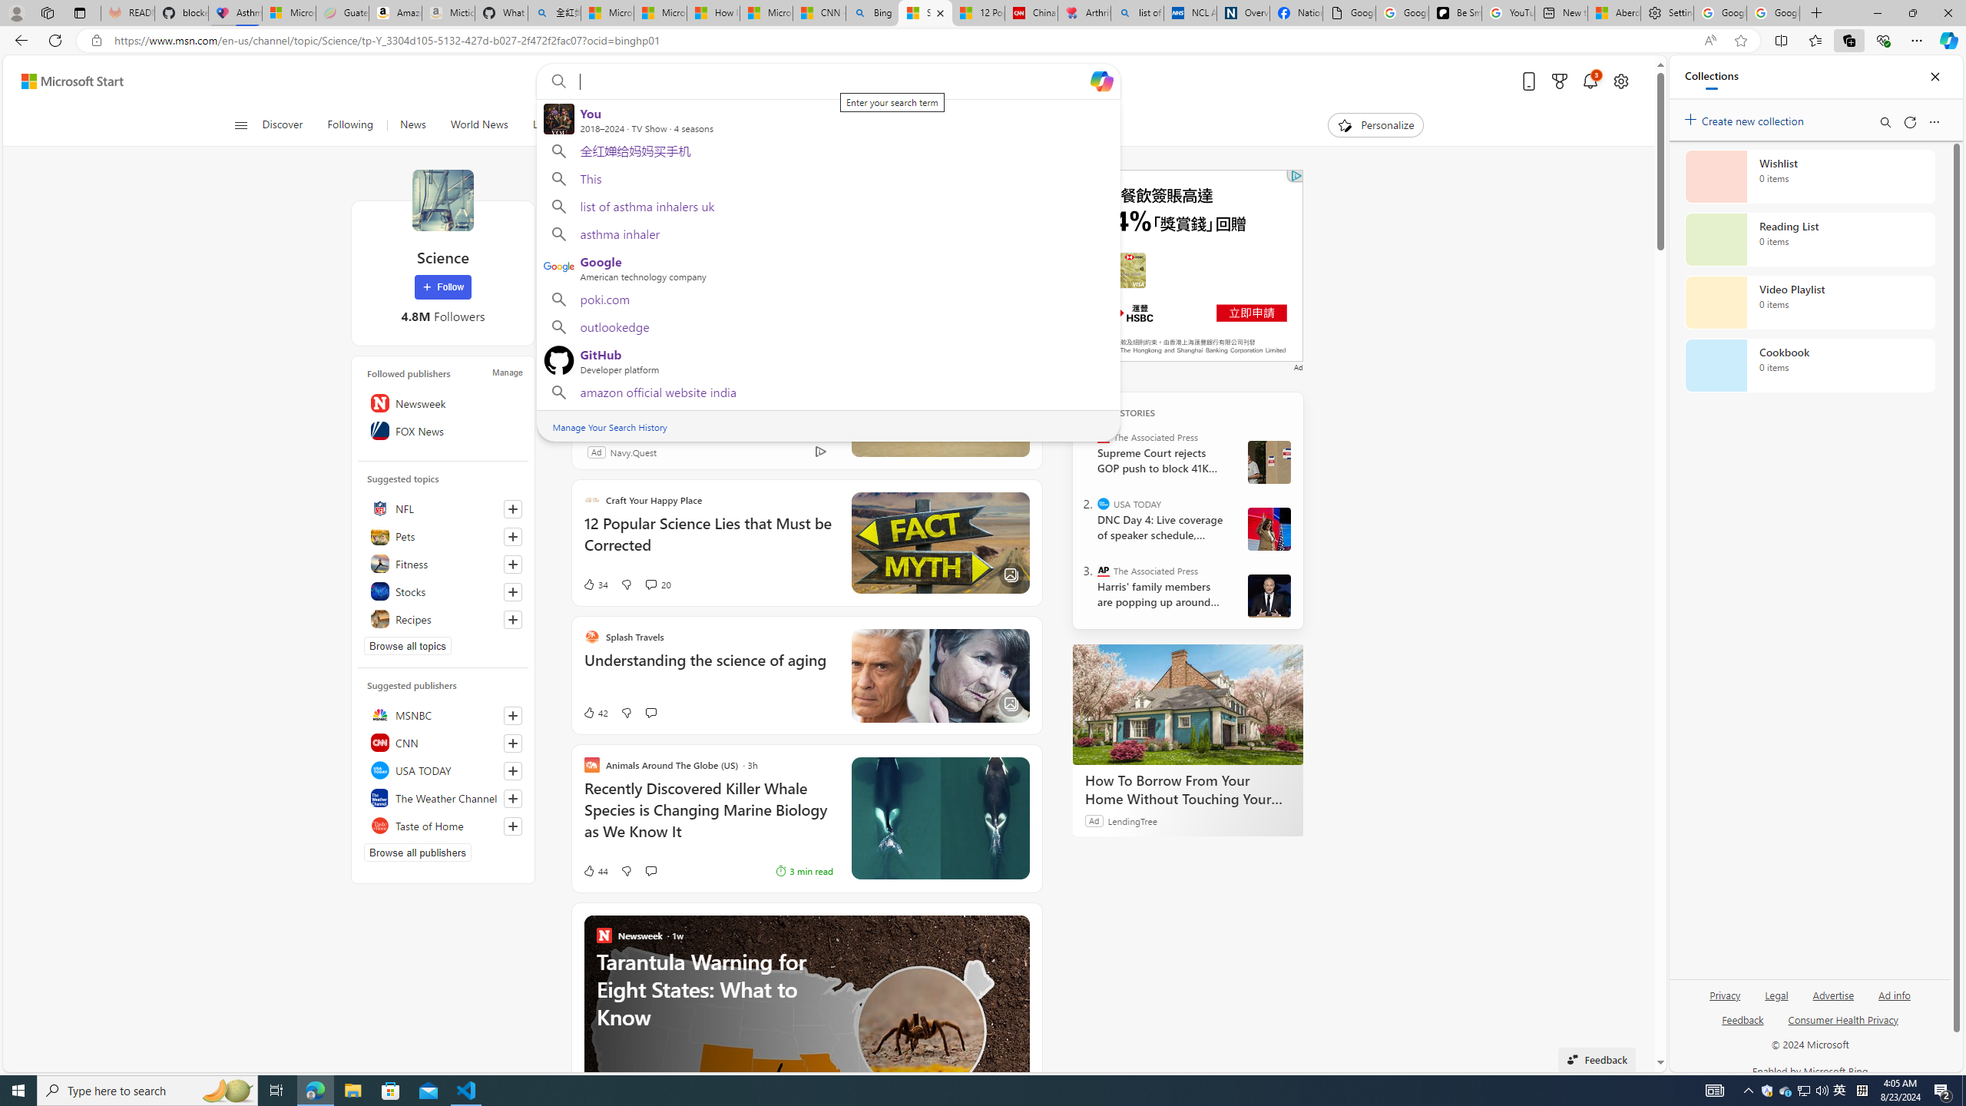 Image resolution: width=1966 pixels, height=1106 pixels. I want to click on Asthma Inhalers: Names and Types, so click(235, 13).